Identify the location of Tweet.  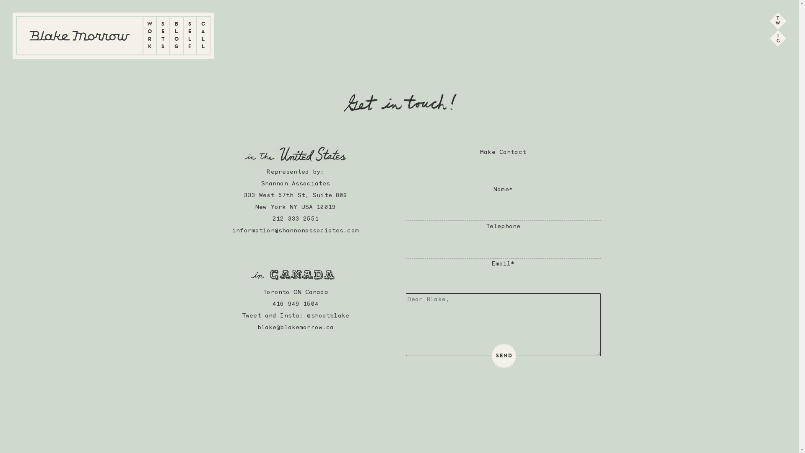
(252, 316).